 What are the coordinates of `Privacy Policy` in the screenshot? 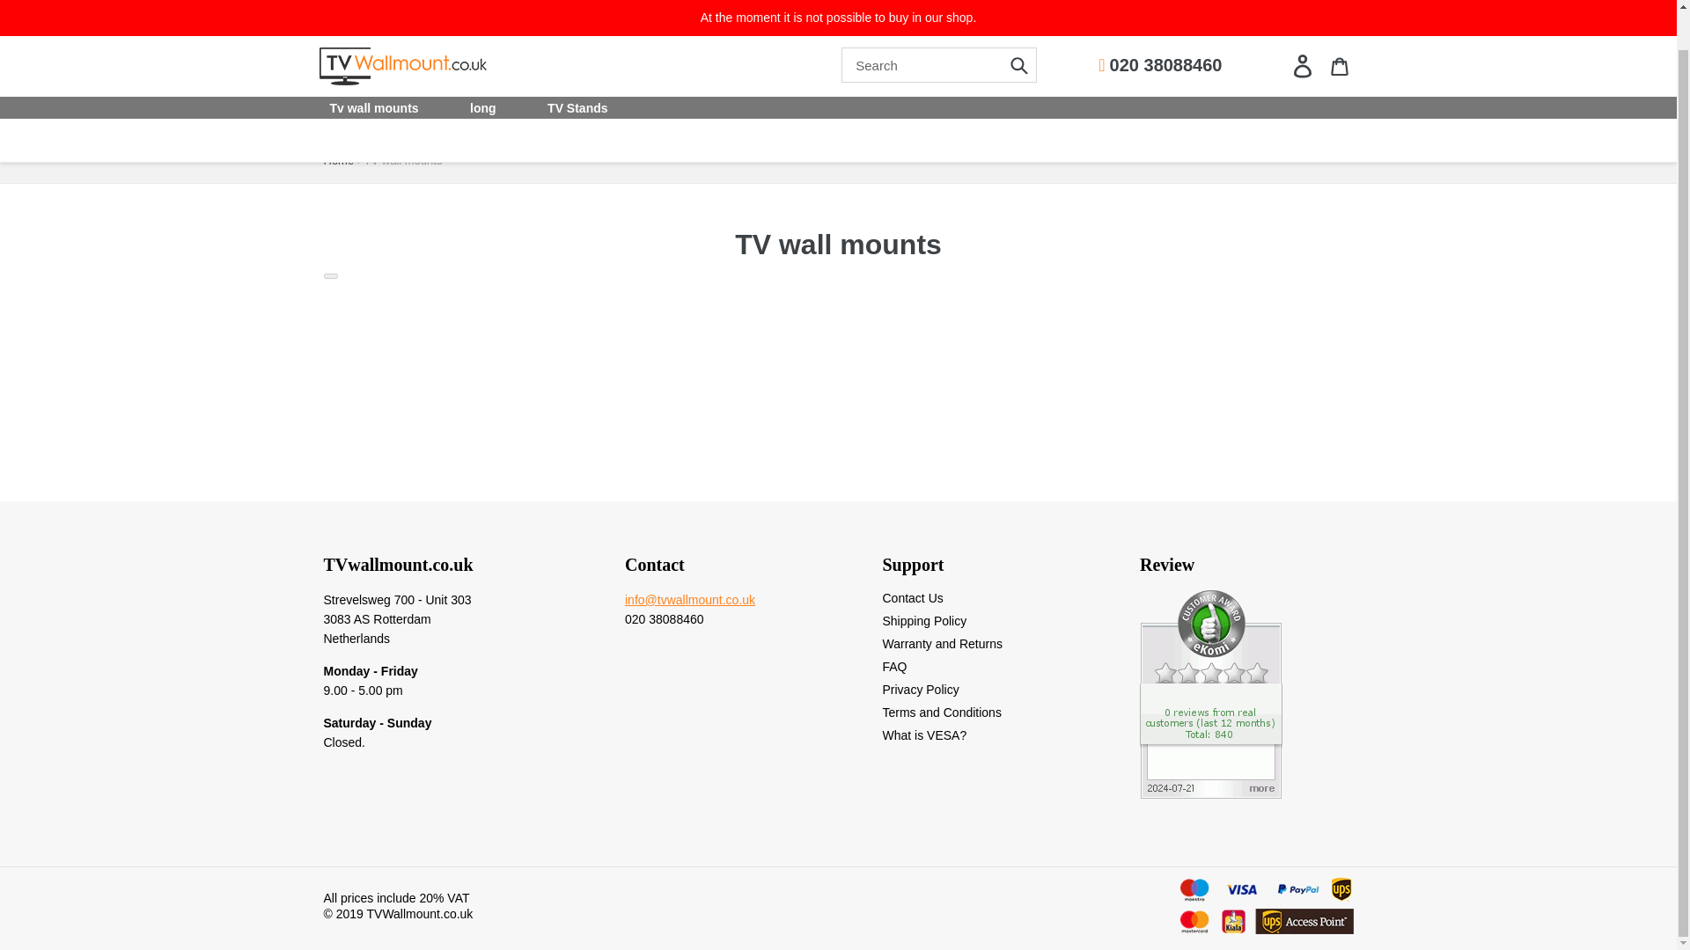 It's located at (920, 690).